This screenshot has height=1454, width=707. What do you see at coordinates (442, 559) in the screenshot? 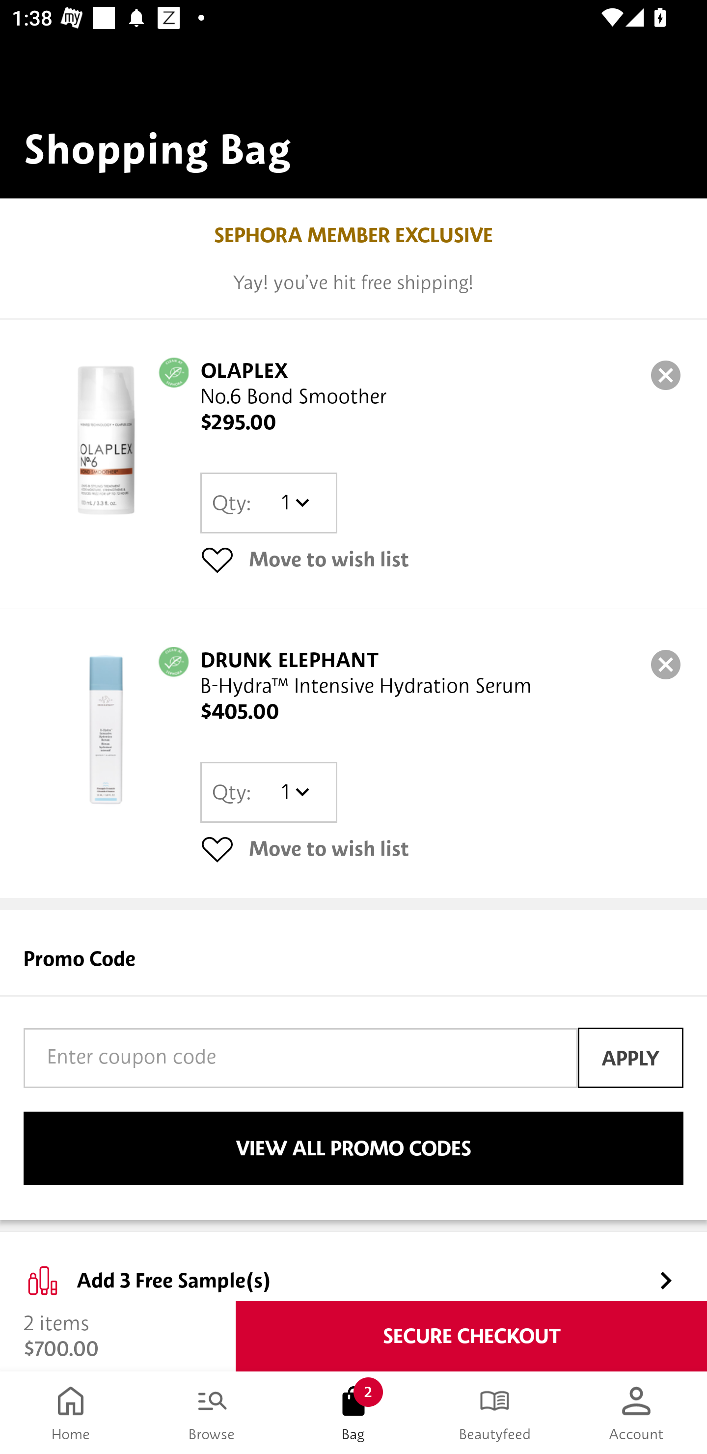
I see `Move to wish list` at bounding box center [442, 559].